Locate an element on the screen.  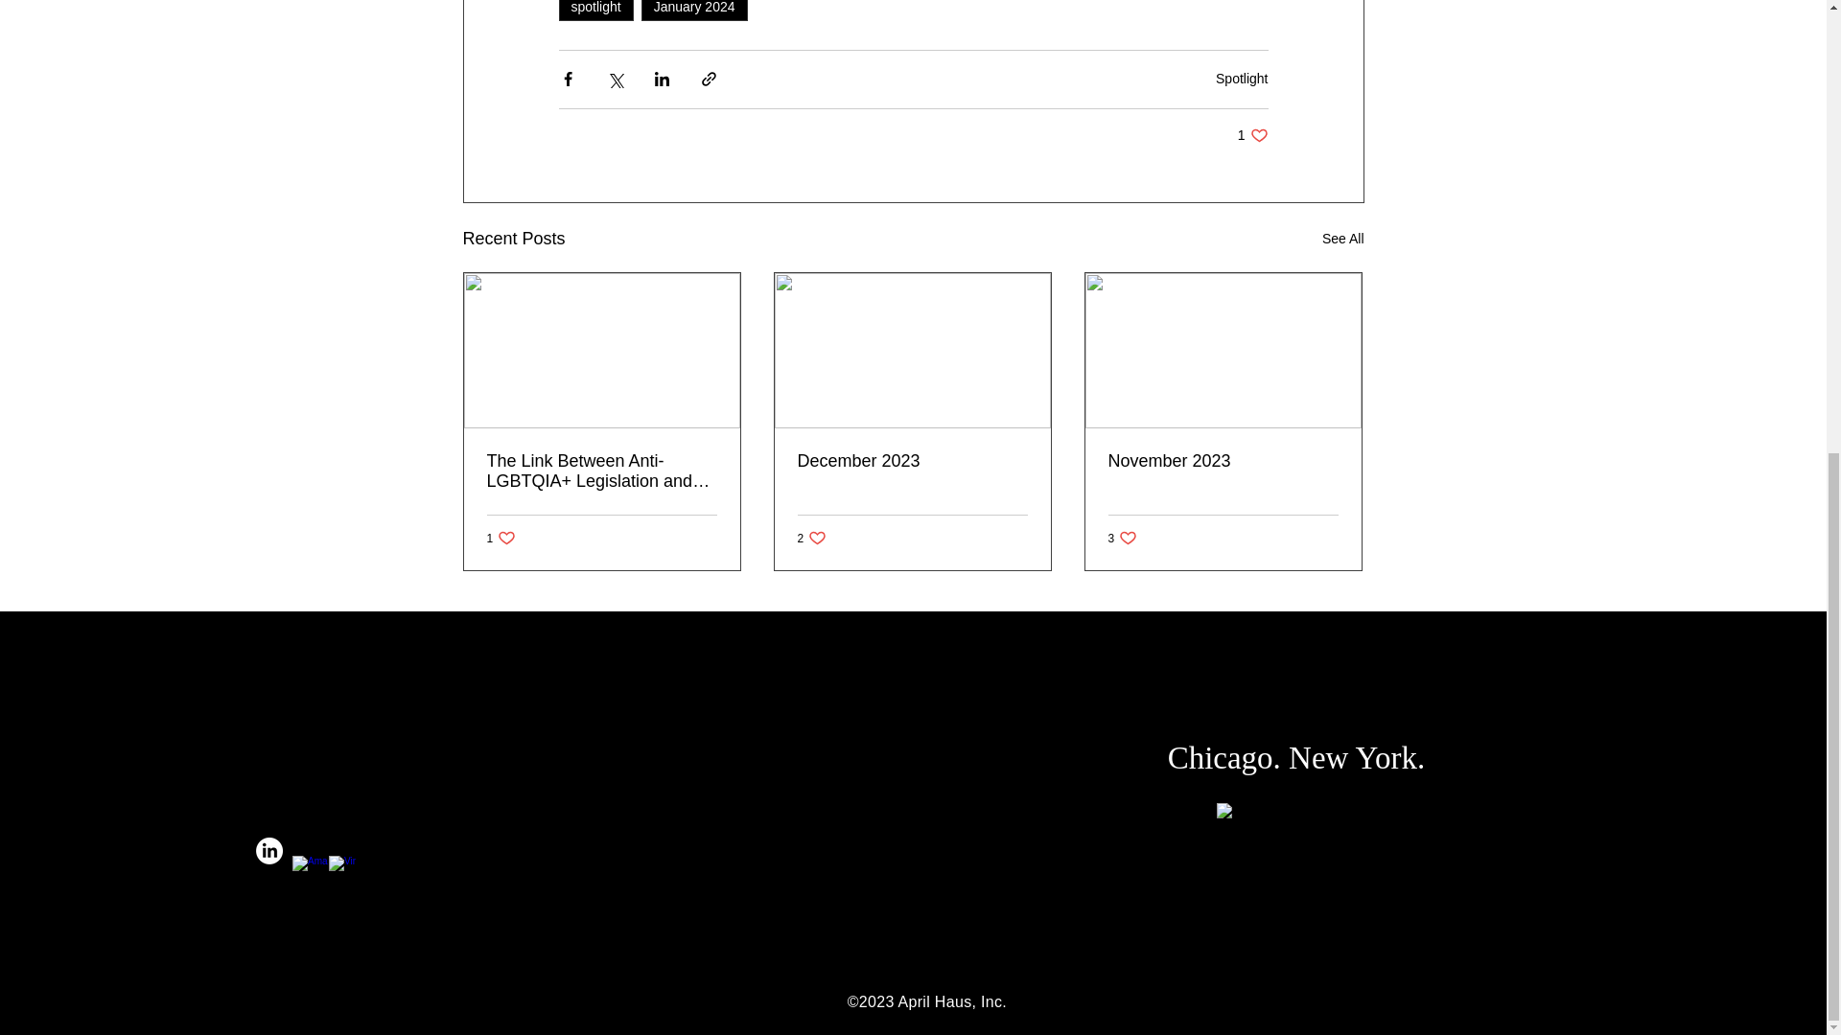
spotlight is located at coordinates (912, 461).